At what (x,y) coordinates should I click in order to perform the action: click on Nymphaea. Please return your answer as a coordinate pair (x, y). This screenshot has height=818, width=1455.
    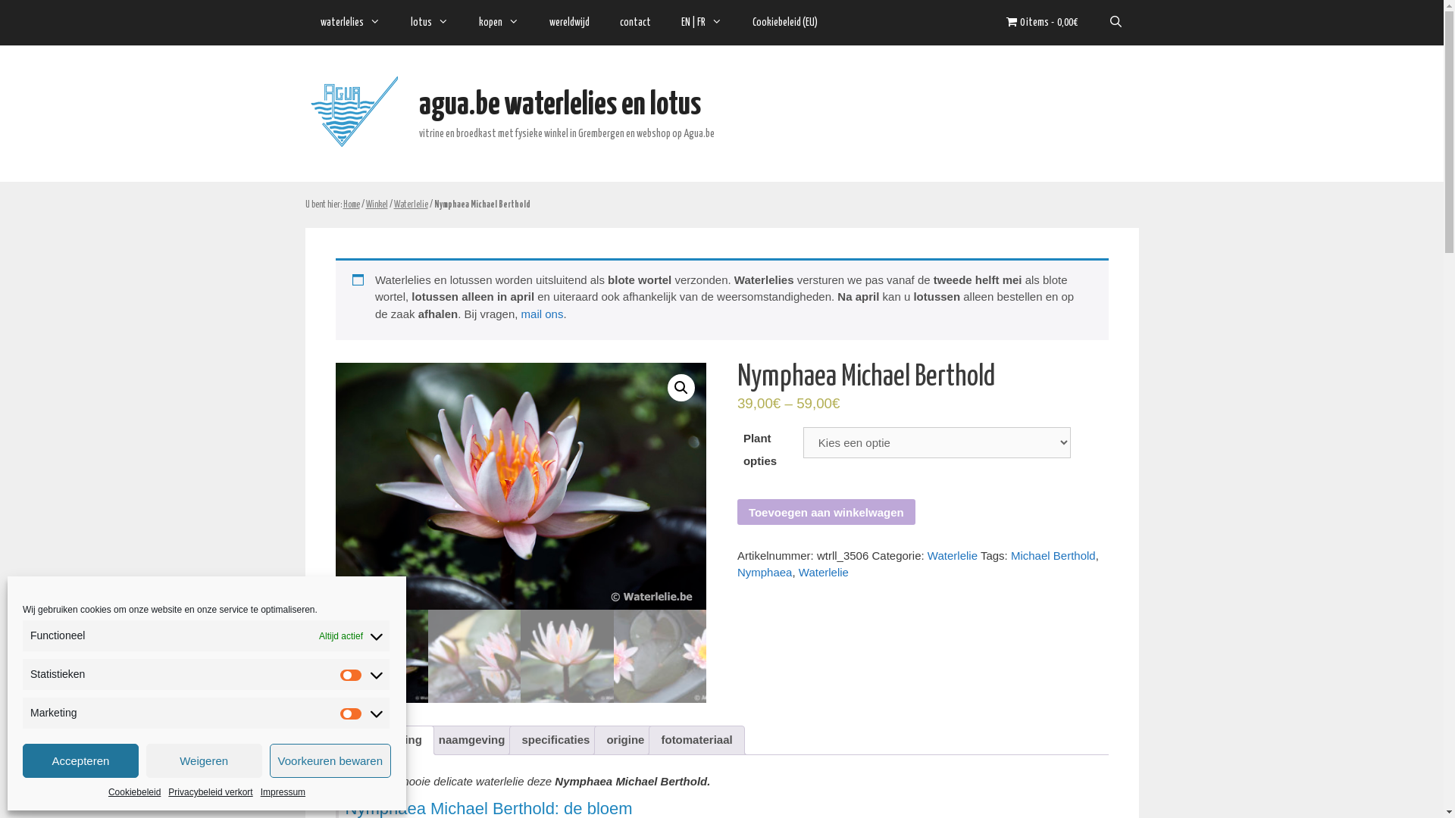
    Looking at the image, I should click on (765, 573).